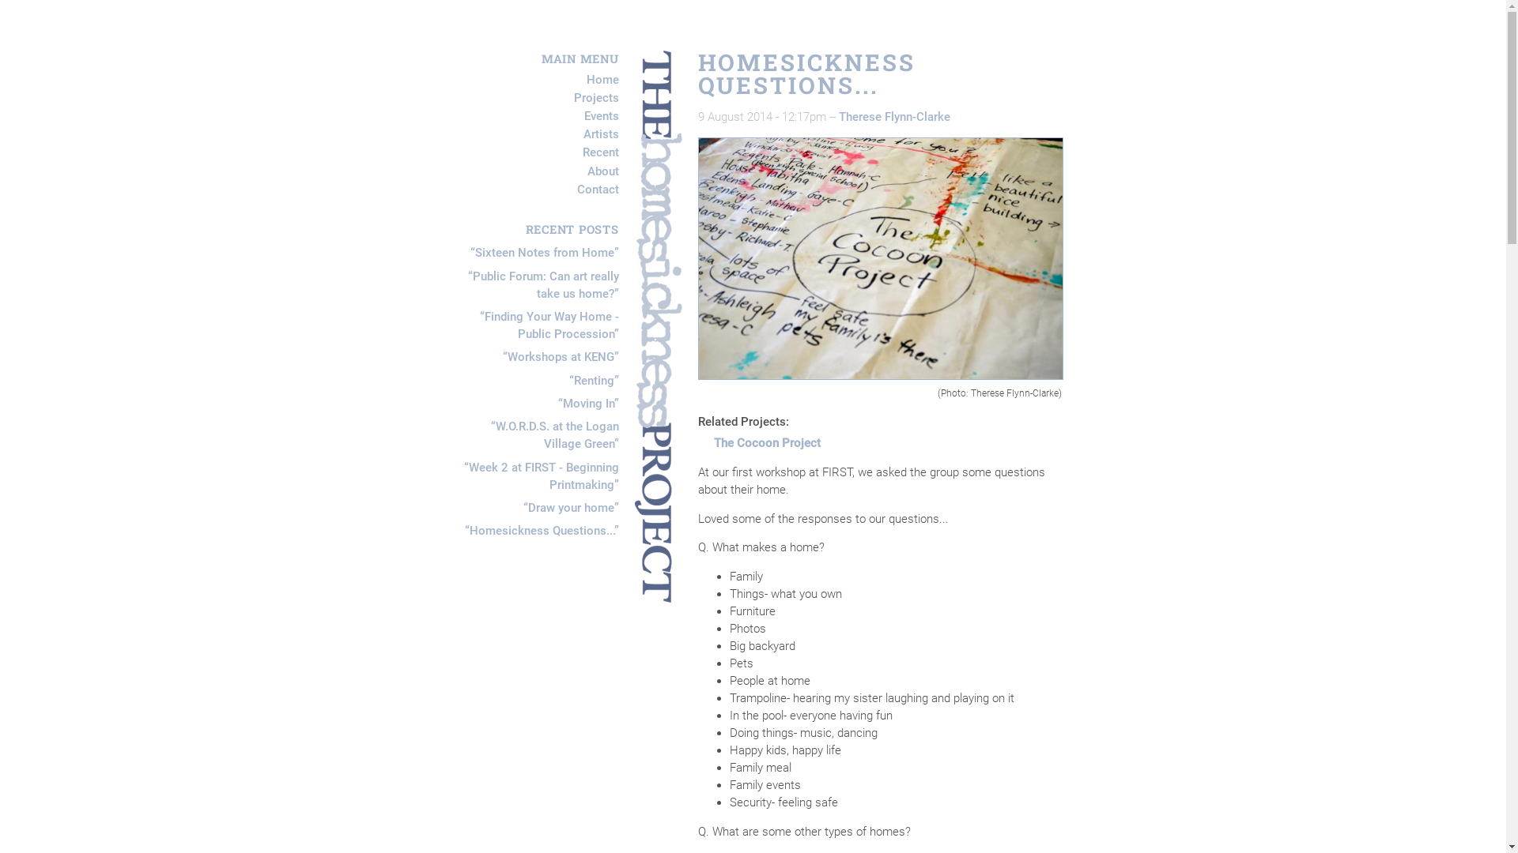 The height and width of the screenshot is (853, 1518). Describe the element at coordinates (767, 443) in the screenshot. I see `The Cocoon Project` at that location.